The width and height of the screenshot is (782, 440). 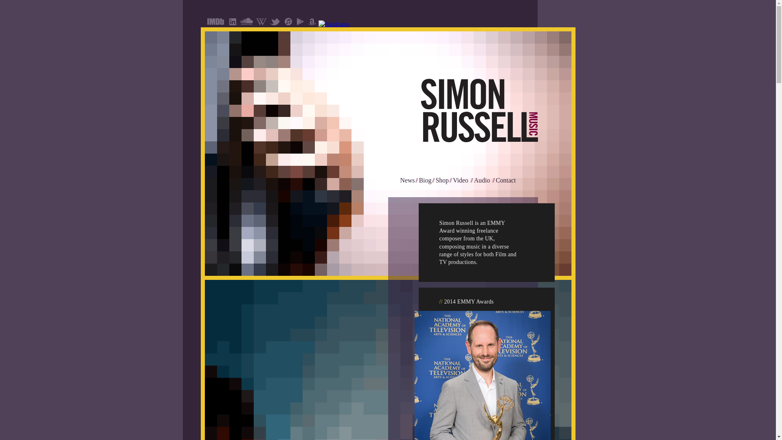 What do you see at coordinates (460, 180) in the screenshot?
I see `Video` at bounding box center [460, 180].